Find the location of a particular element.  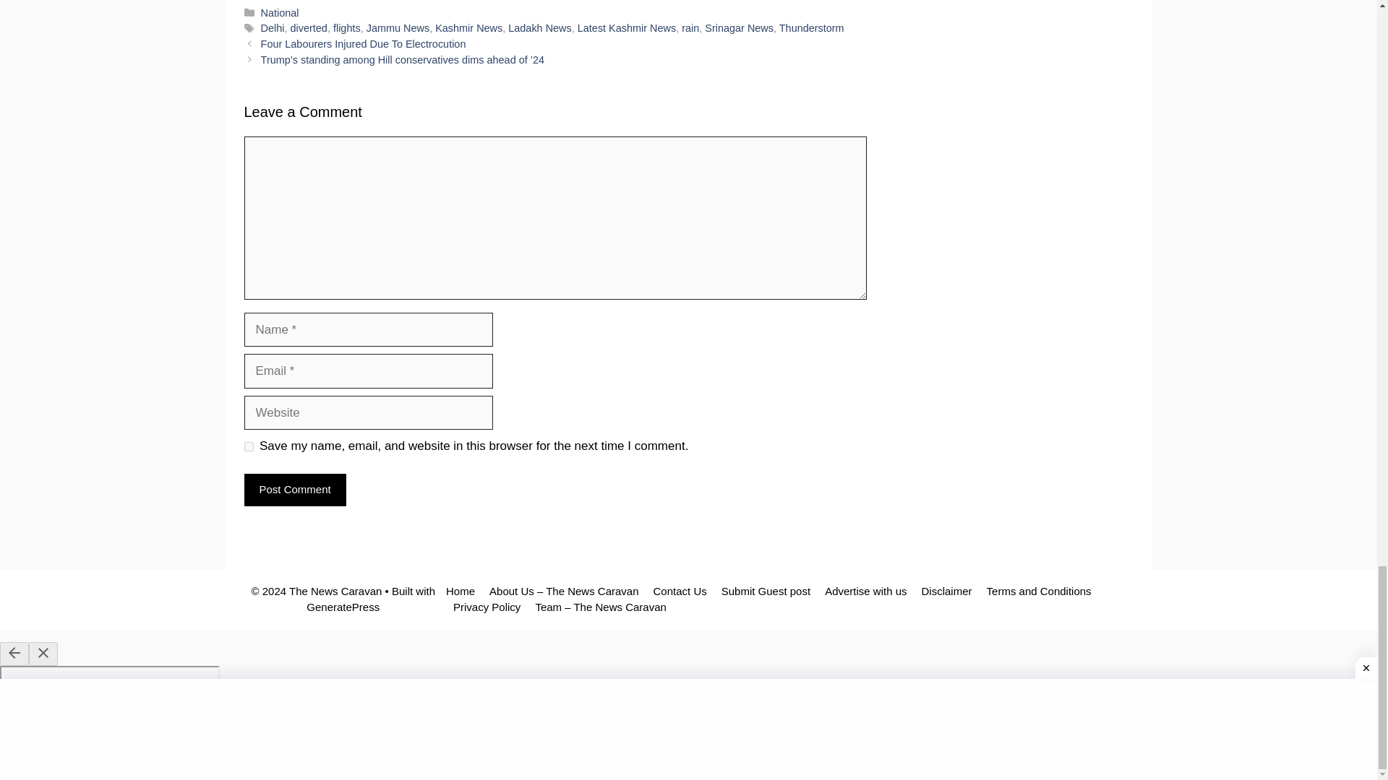

Disclaimer is located at coordinates (947, 591).